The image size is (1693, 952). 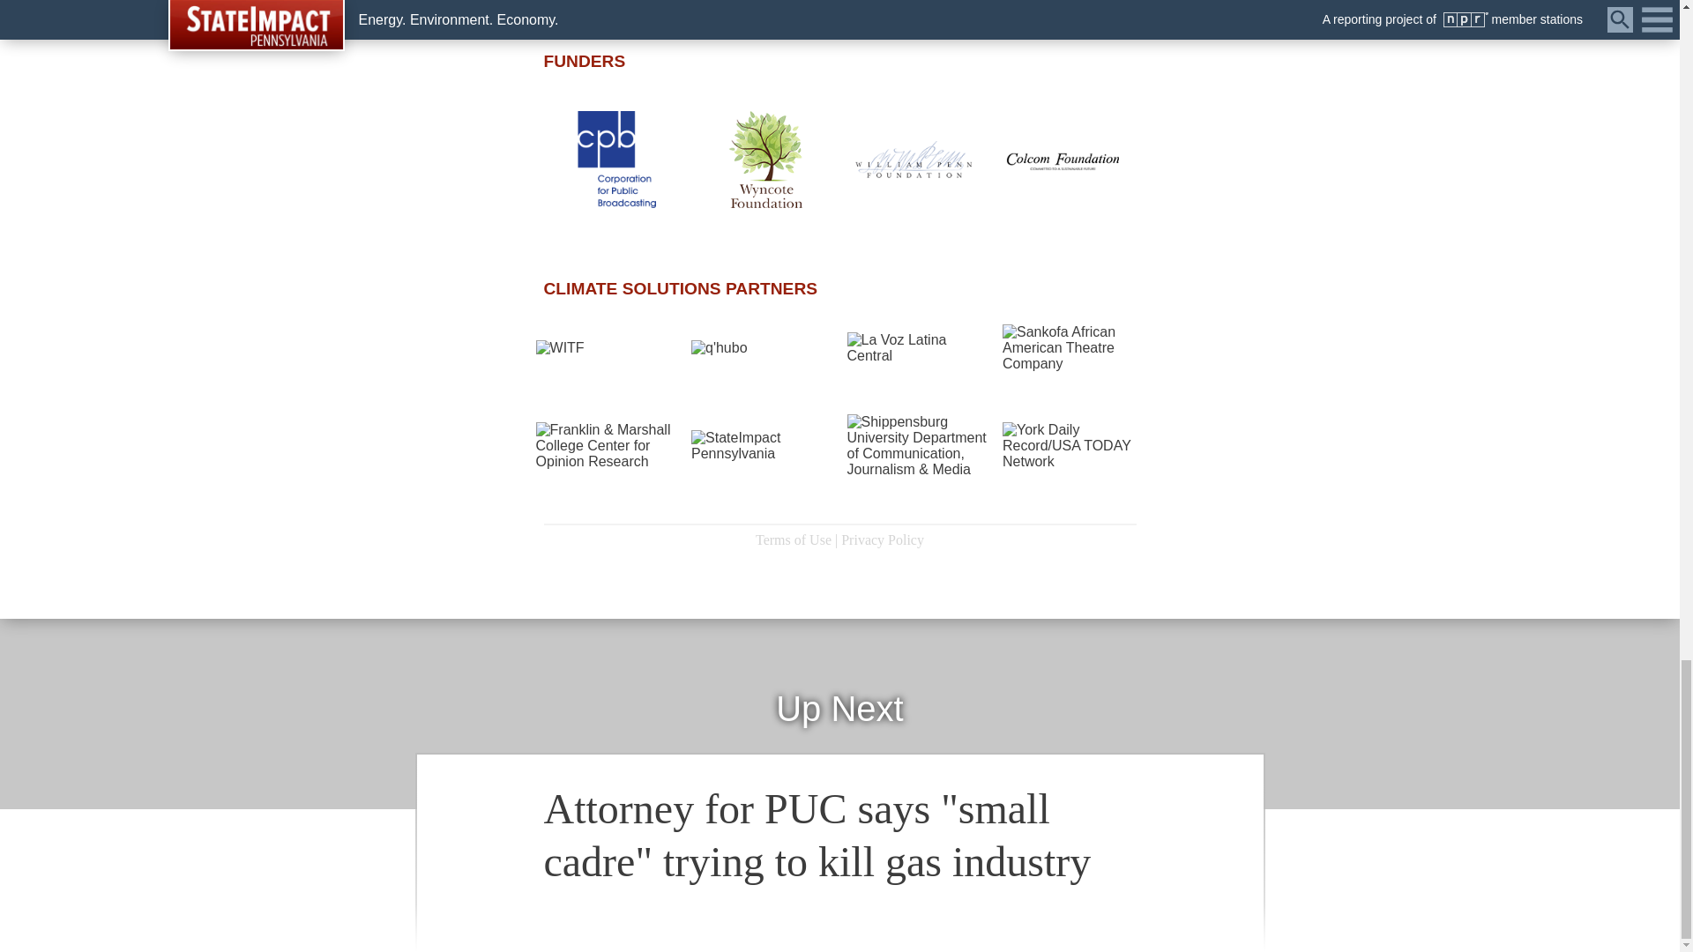 I want to click on The Allegheny Front, so click(x=1037, y=1).